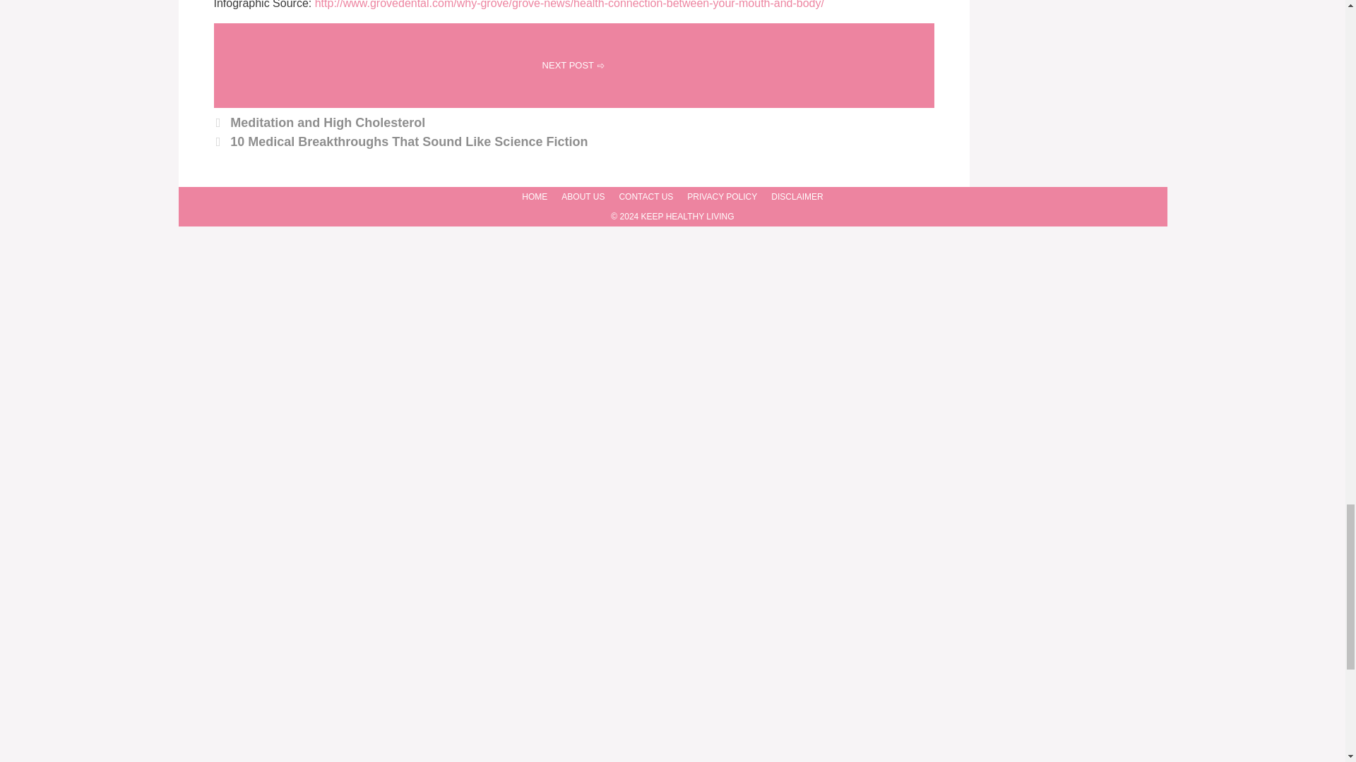 Image resolution: width=1356 pixels, height=762 pixels. What do you see at coordinates (535, 197) in the screenshot?
I see `HOME` at bounding box center [535, 197].